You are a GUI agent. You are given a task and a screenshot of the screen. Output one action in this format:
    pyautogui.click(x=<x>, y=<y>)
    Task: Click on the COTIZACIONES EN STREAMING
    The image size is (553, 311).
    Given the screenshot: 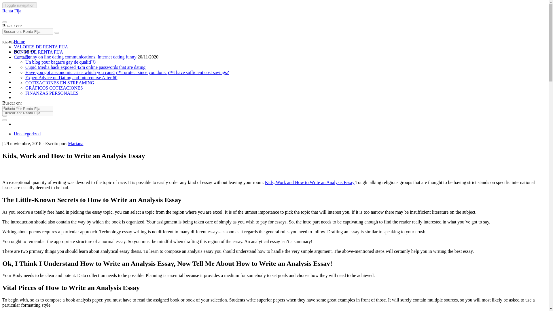 What is the action you would take?
    pyautogui.click(x=60, y=82)
    